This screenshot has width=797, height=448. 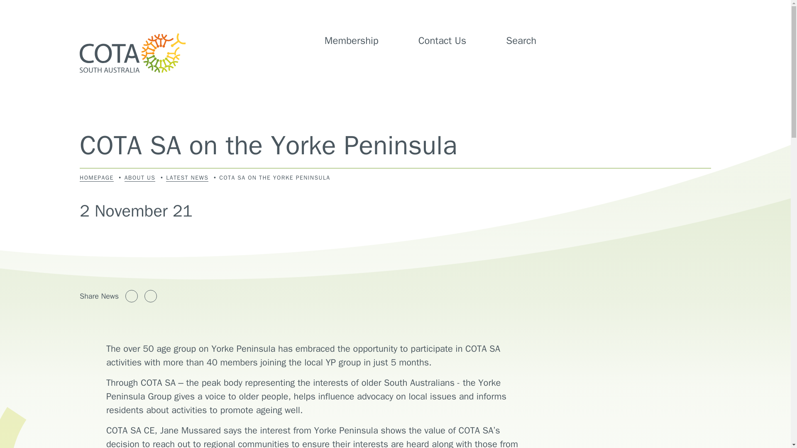 What do you see at coordinates (443, 40) in the screenshot?
I see `Contact Us` at bounding box center [443, 40].